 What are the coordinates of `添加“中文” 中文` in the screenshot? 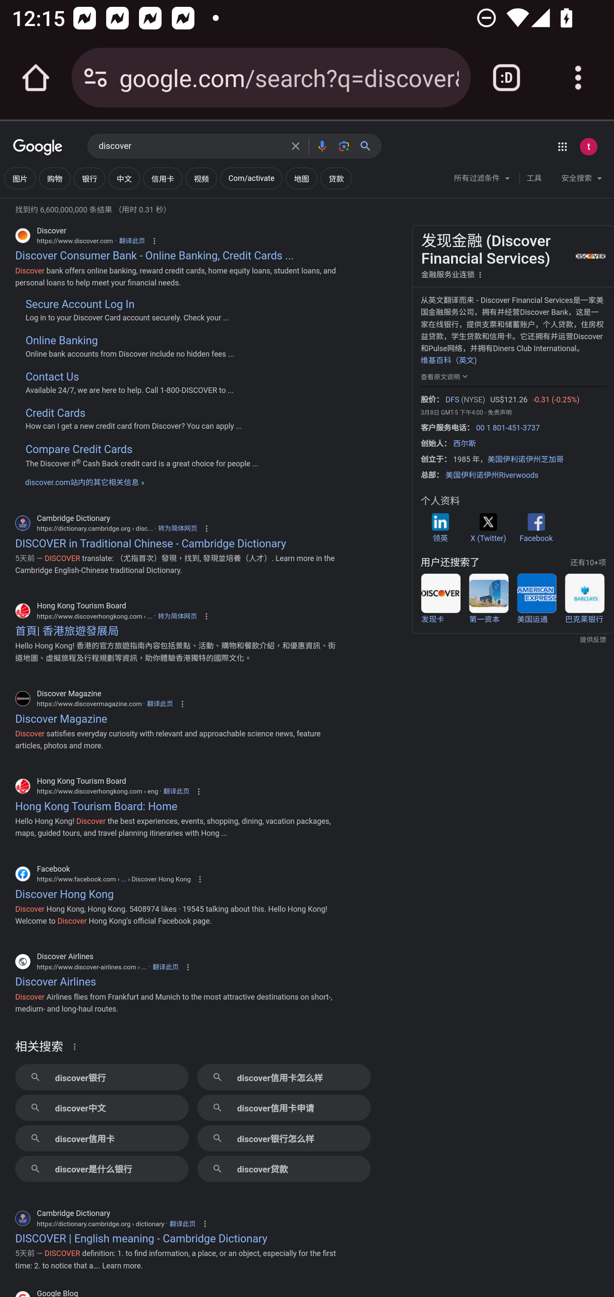 It's located at (124, 178).